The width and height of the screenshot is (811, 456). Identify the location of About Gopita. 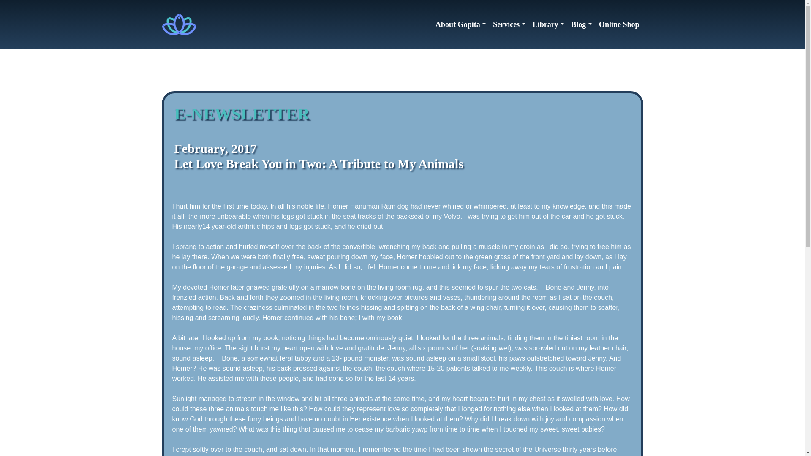
(461, 24).